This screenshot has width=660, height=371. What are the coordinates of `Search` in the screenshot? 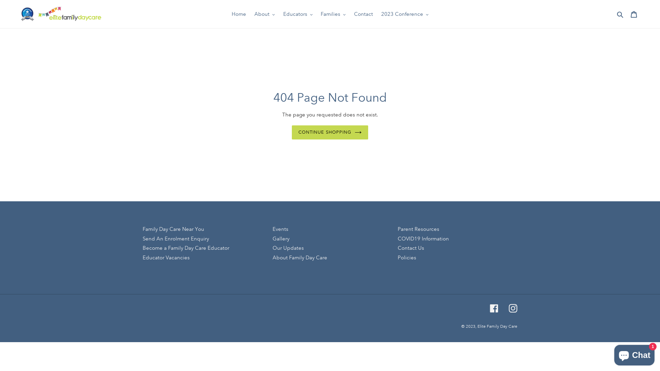 It's located at (621, 14).